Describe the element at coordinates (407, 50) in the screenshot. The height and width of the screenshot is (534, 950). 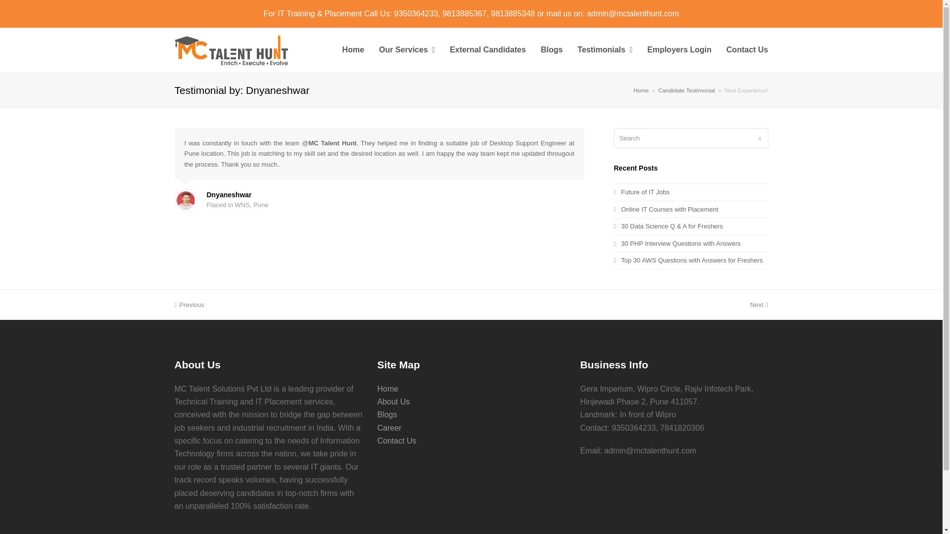
I see `Our Services` at that location.